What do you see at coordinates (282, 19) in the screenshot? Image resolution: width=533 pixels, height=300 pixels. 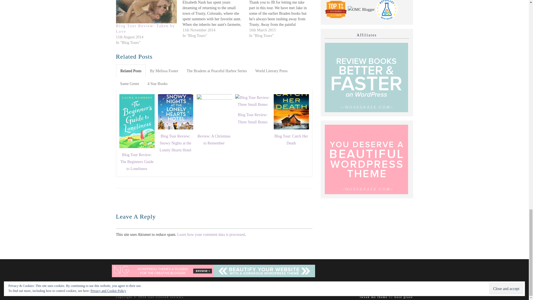 I see `Blog Tour Review: Crashing into Love` at bounding box center [282, 19].